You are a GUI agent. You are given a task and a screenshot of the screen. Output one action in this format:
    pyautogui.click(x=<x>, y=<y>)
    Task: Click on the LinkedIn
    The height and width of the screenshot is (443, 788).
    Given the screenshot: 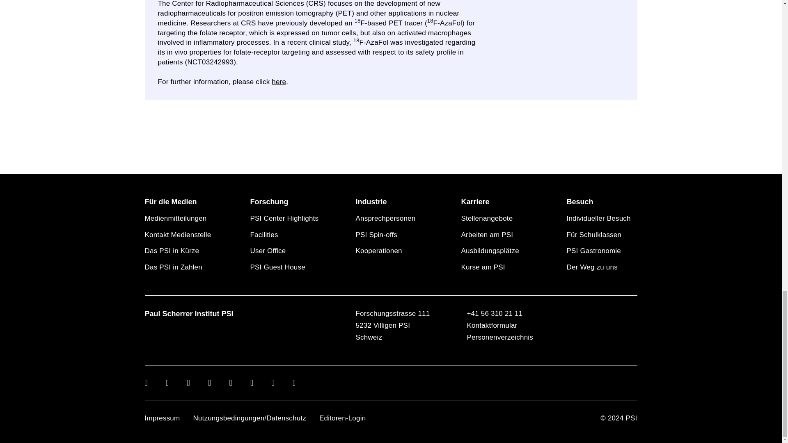 What is the action you would take?
    pyautogui.click(x=146, y=382)
    